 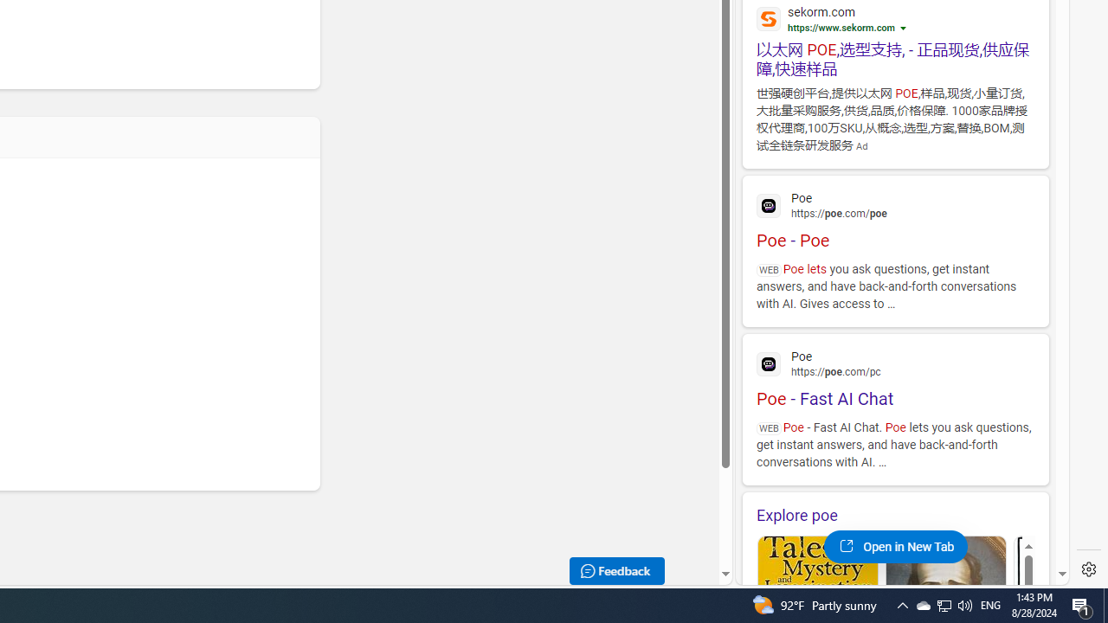 I want to click on Poe, so click(x=895, y=363).